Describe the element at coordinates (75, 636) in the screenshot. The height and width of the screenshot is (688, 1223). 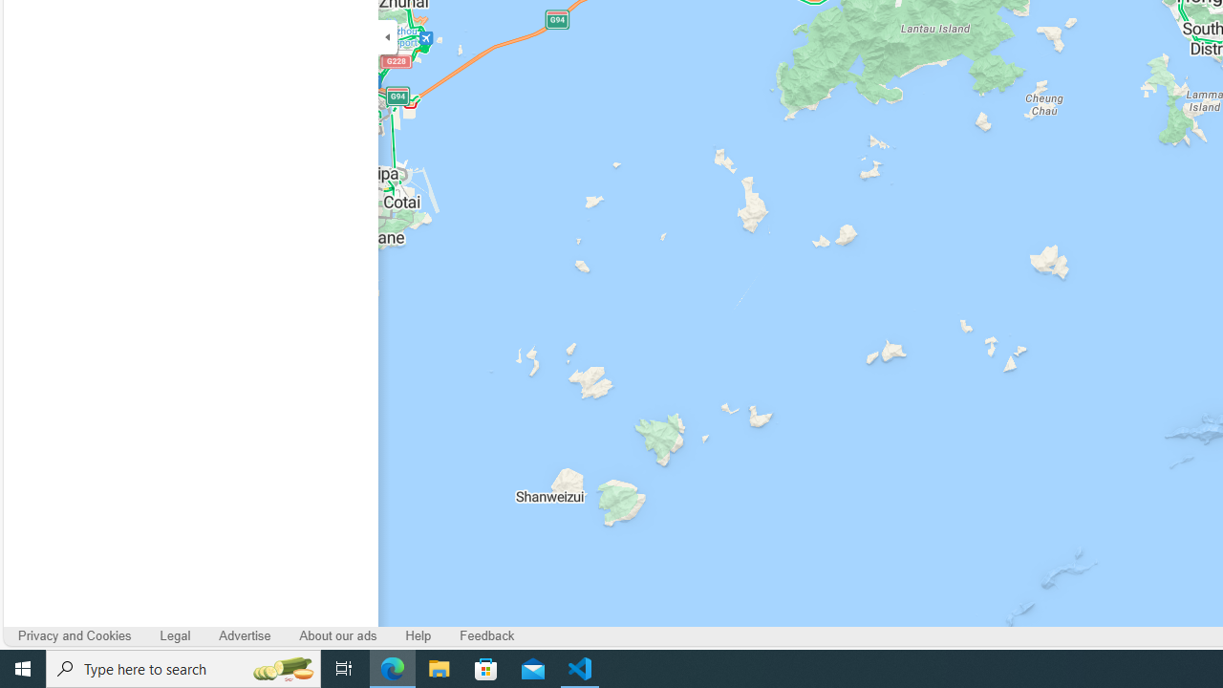
I see `Privacy and Cookies` at that location.